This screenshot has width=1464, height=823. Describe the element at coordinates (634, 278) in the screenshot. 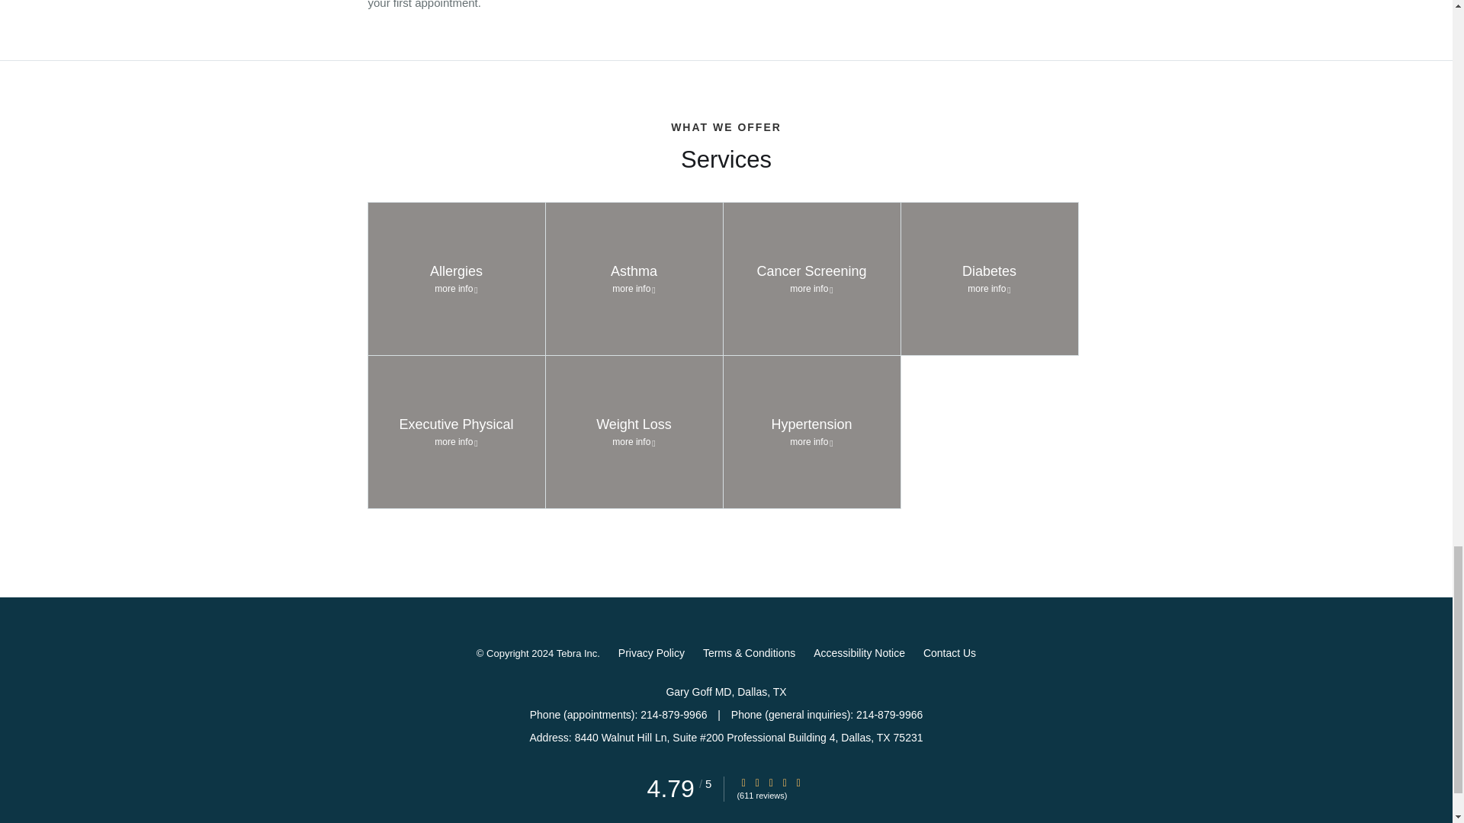

I see `Star Rating` at that location.